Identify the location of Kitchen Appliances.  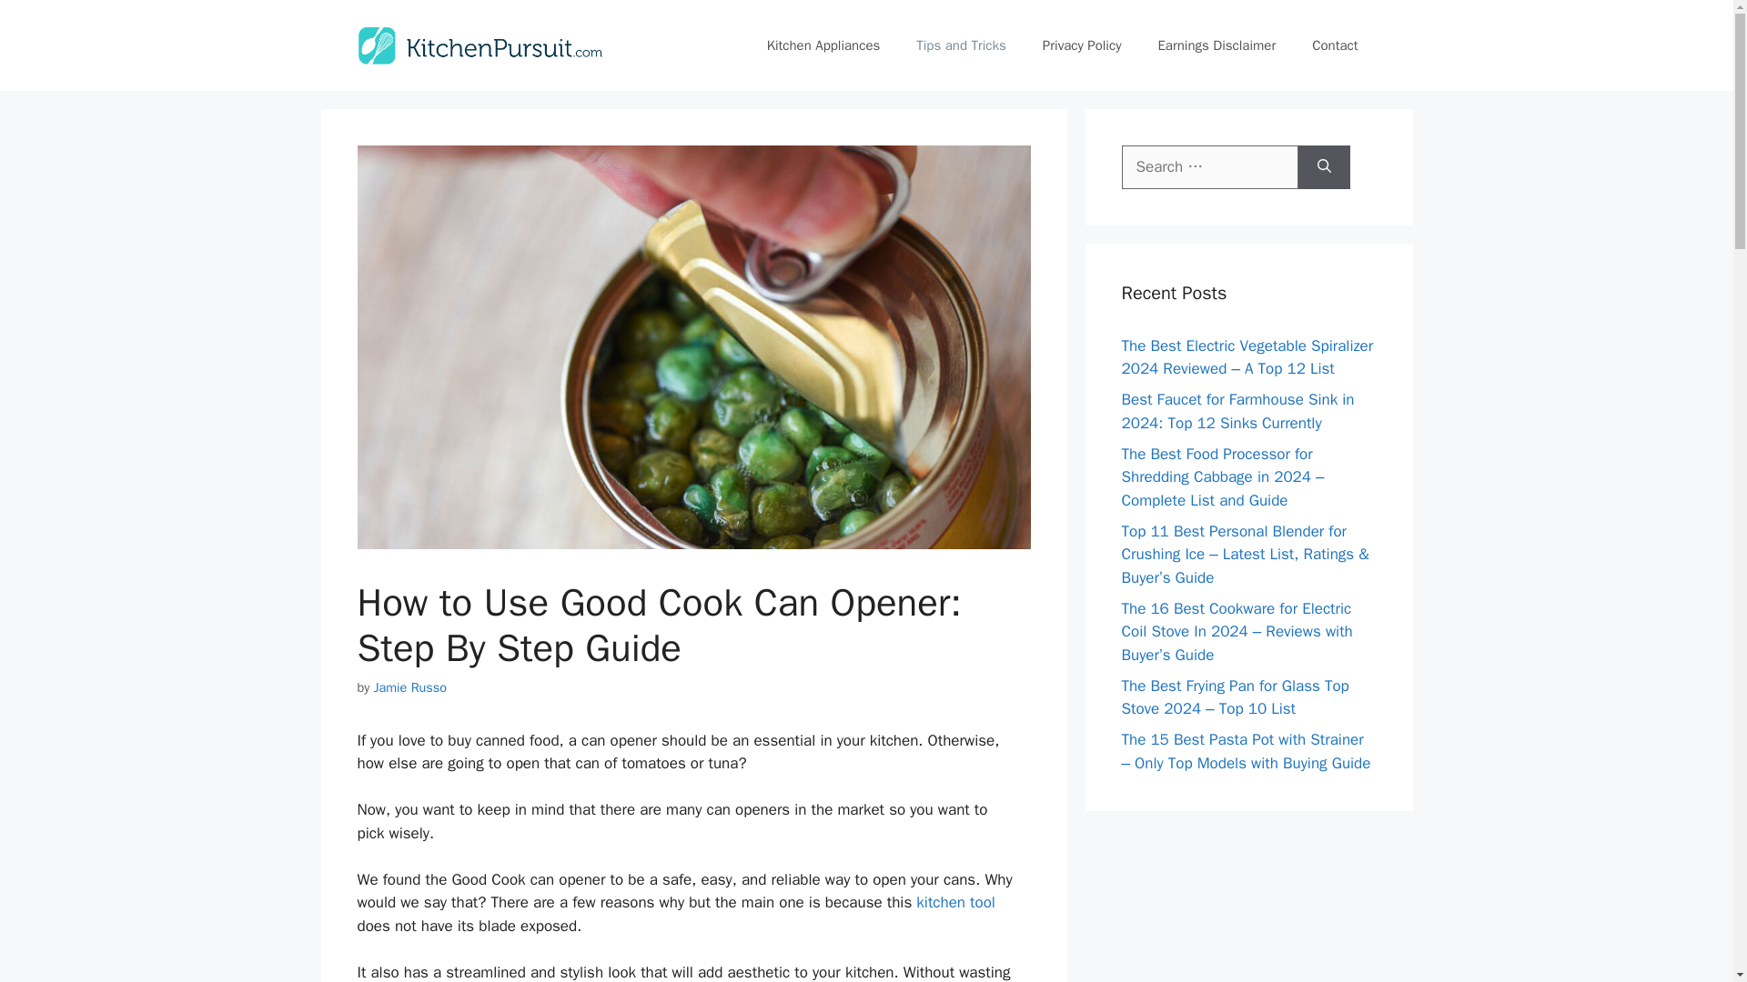
(824, 45).